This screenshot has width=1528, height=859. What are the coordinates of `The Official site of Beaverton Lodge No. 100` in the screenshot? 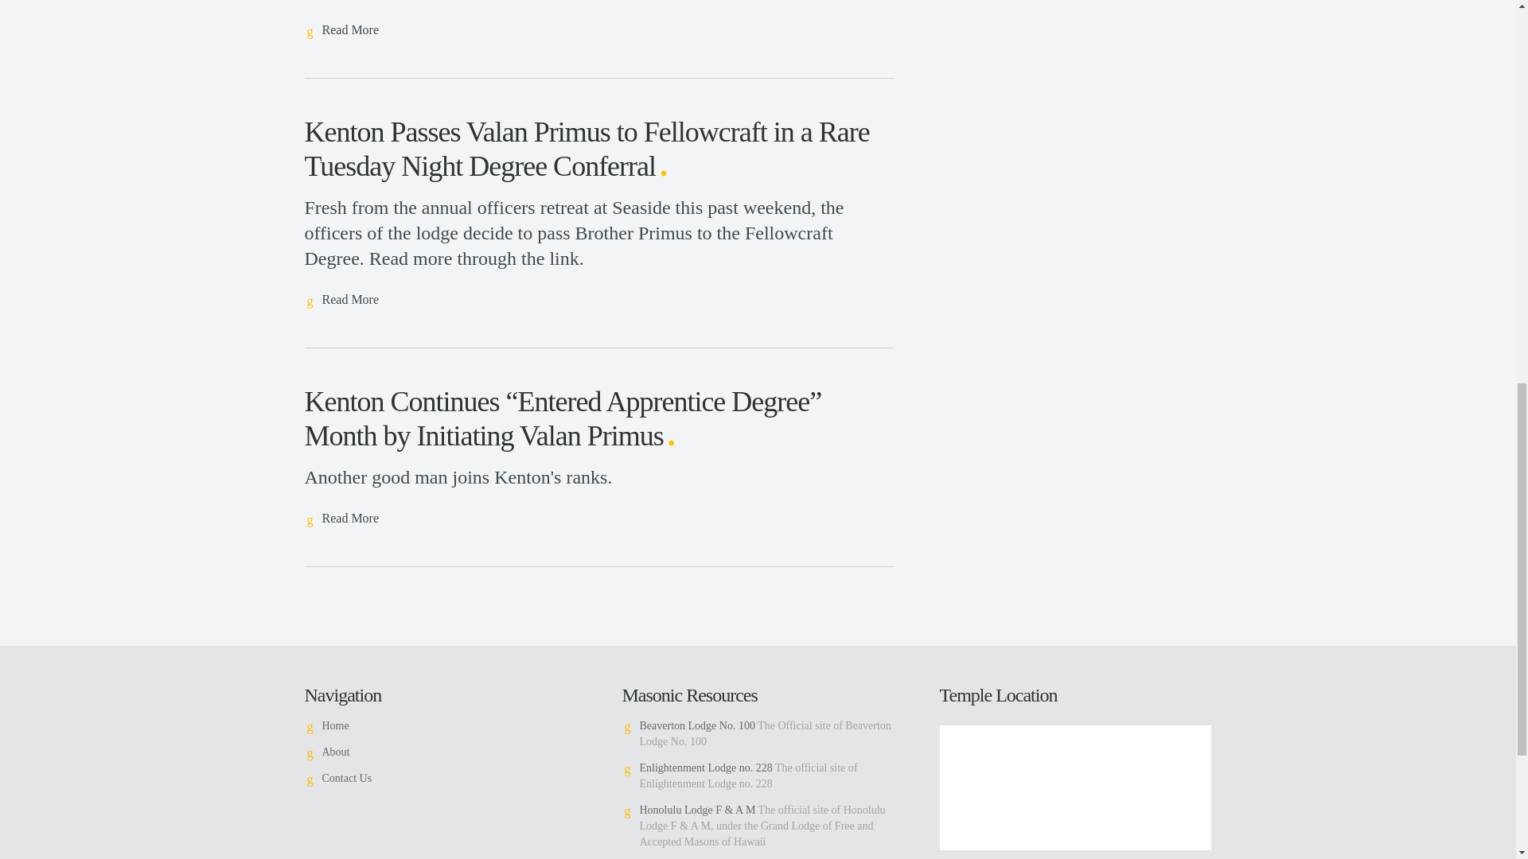 It's located at (697, 725).